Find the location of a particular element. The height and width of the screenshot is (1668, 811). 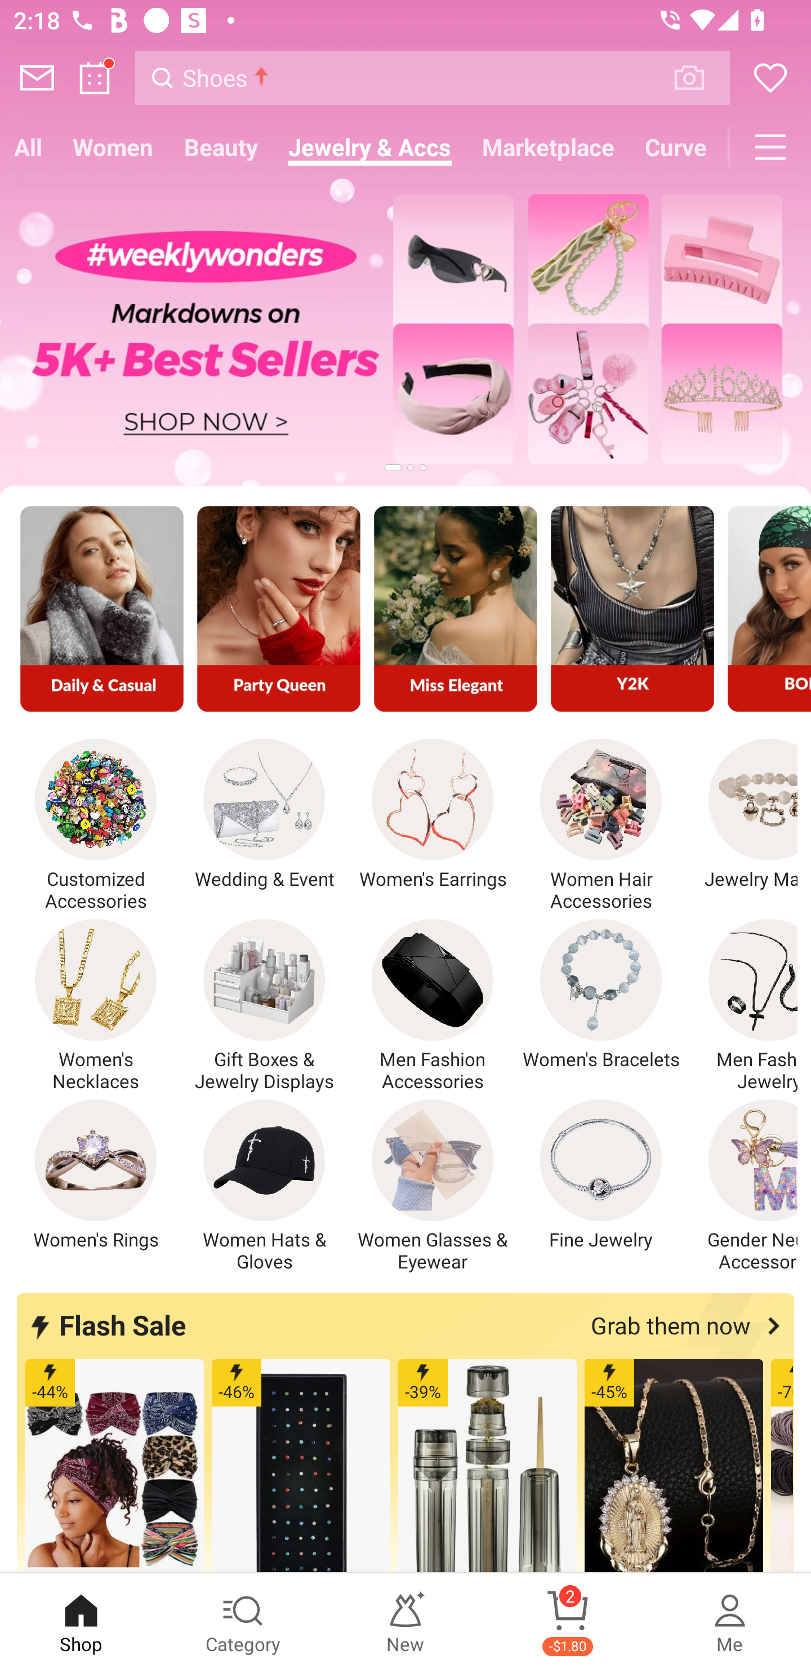

Women Hair Accessories is located at coordinates (601, 826).